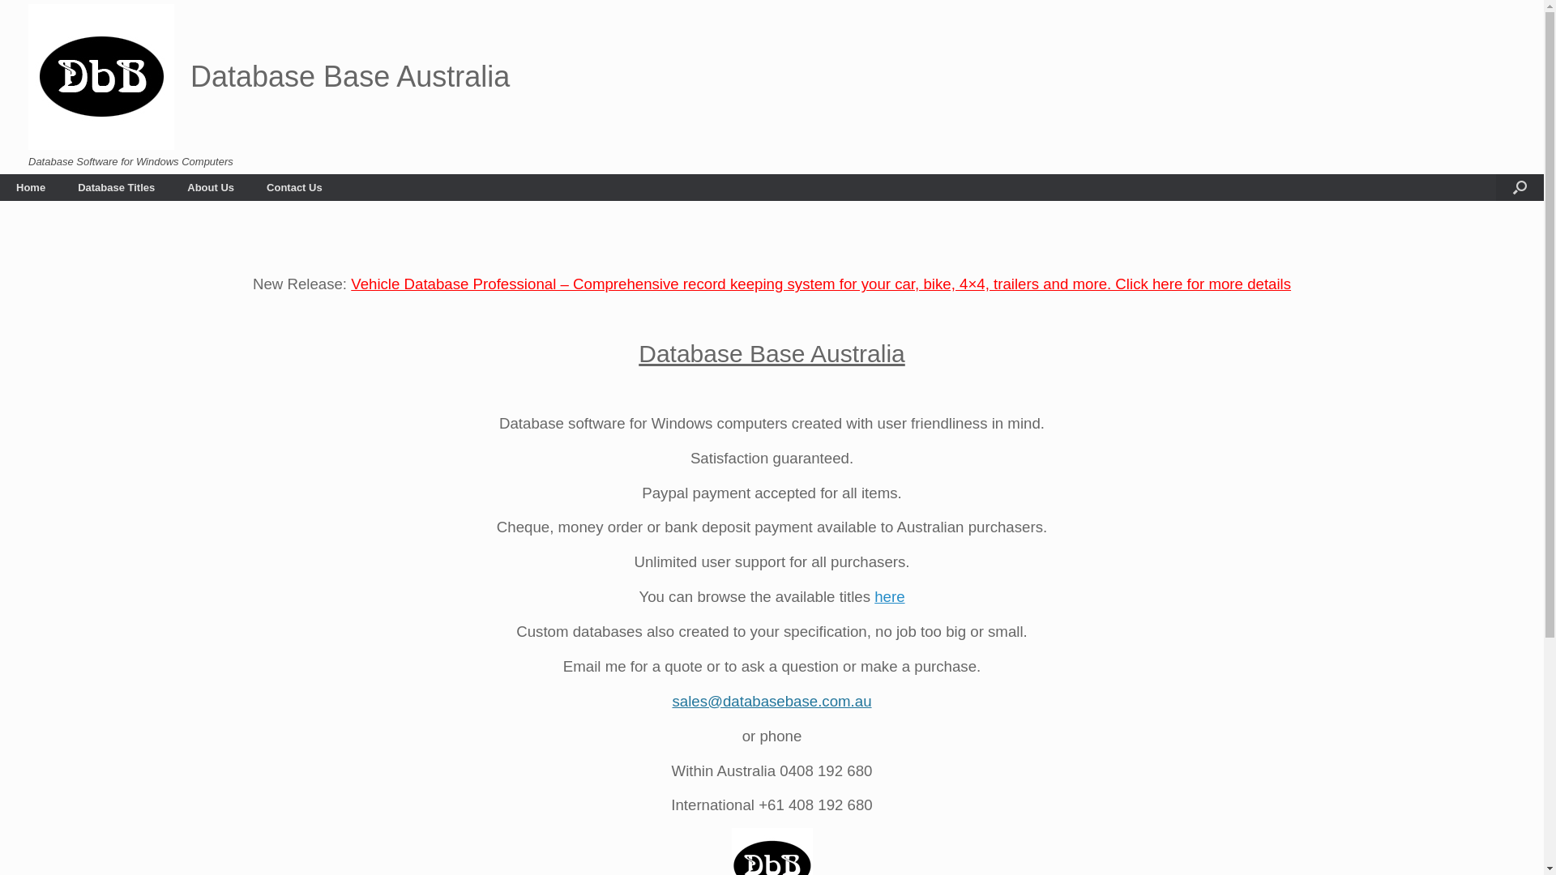 Image resolution: width=1556 pixels, height=875 pixels. I want to click on Database Titles, so click(117, 186).